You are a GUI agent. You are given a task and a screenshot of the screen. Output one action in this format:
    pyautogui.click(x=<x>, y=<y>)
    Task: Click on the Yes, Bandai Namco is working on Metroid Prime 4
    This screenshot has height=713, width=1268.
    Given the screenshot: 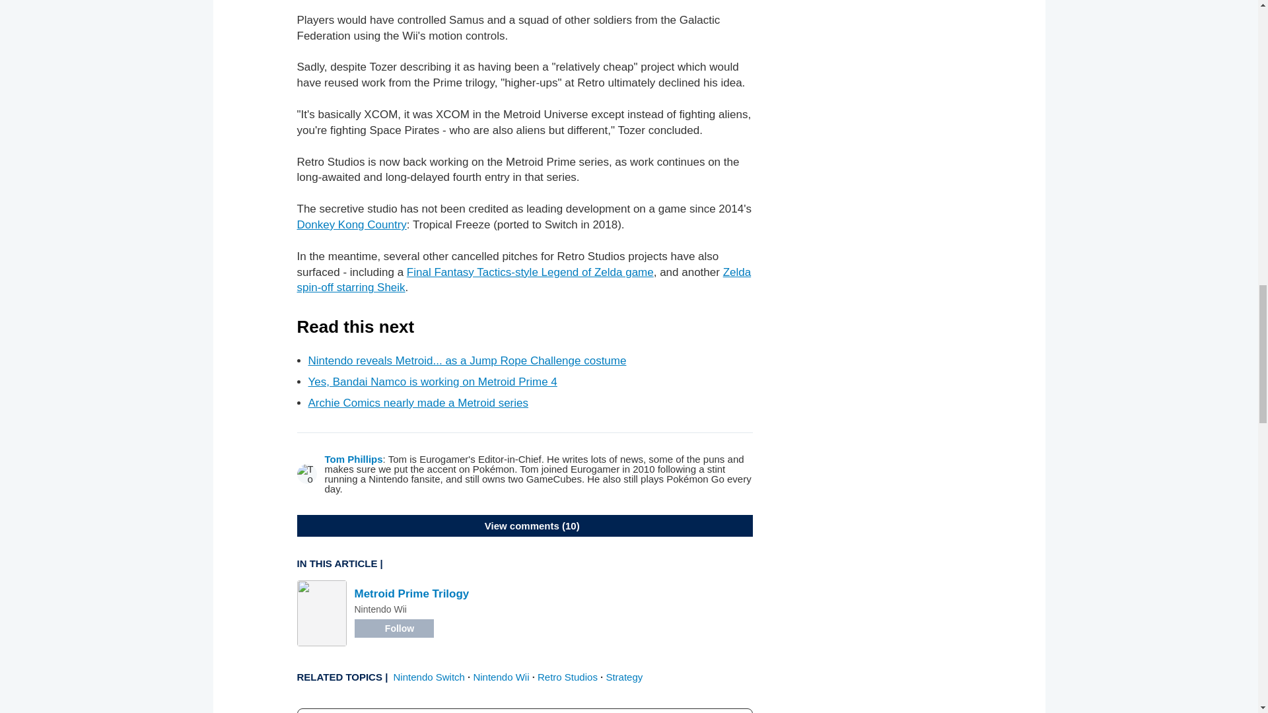 What is the action you would take?
    pyautogui.click(x=432, y=382)
    